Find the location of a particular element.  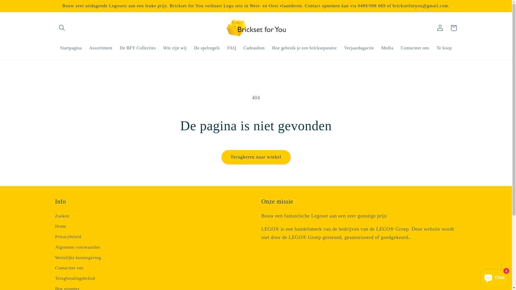

Assortiment is located at coordinates (101, 48).